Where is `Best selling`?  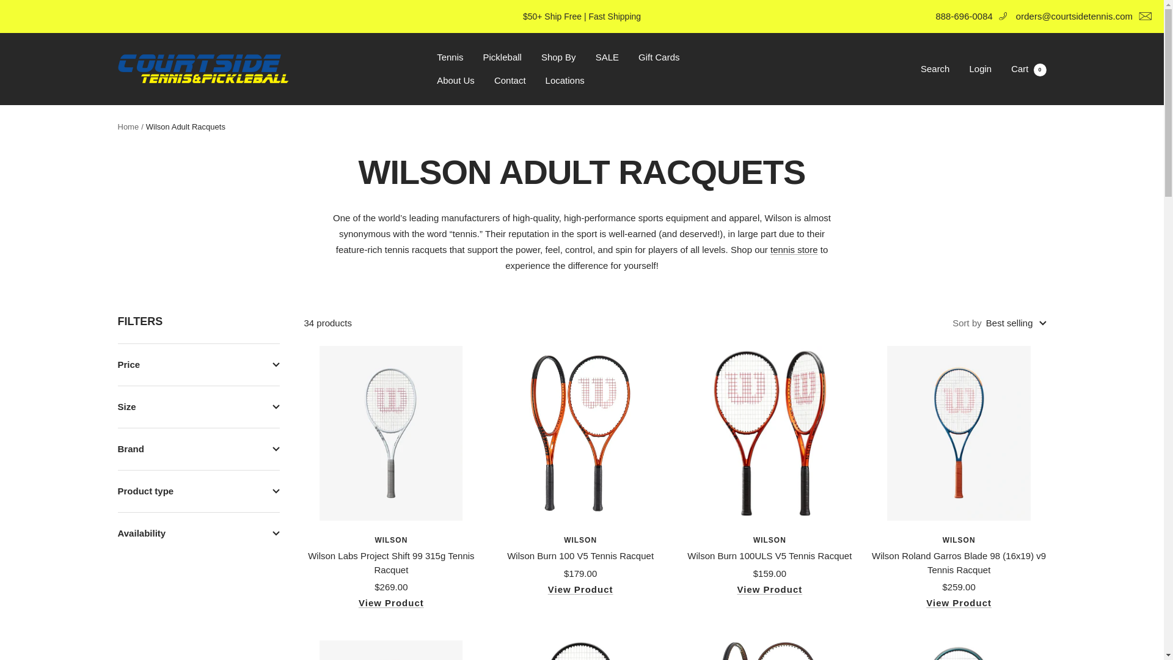
Best selling is located at coordinates (558, 57).